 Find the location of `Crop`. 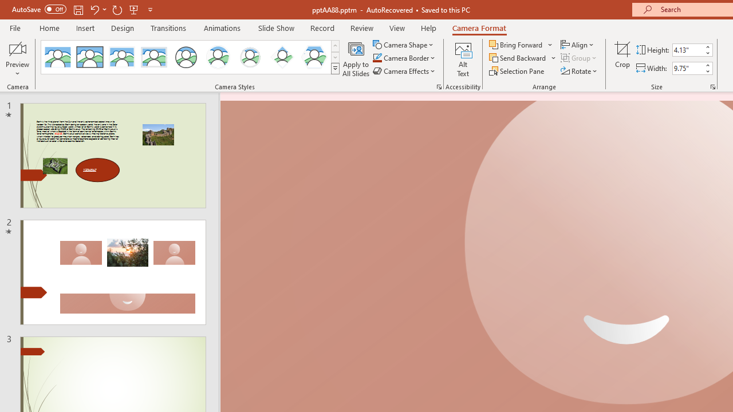

Crop is located at coordinates (622, 58).